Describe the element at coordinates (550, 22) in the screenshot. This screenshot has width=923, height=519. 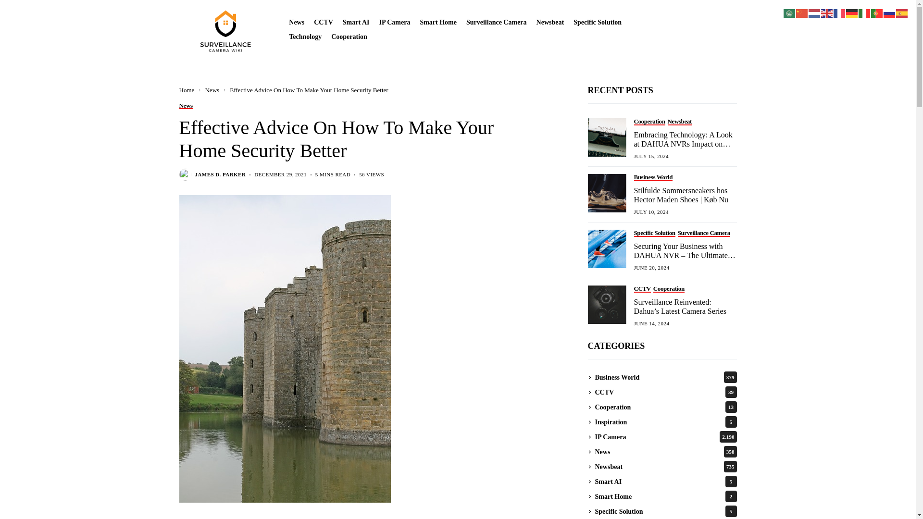
I see `Newsbeat` at that location.